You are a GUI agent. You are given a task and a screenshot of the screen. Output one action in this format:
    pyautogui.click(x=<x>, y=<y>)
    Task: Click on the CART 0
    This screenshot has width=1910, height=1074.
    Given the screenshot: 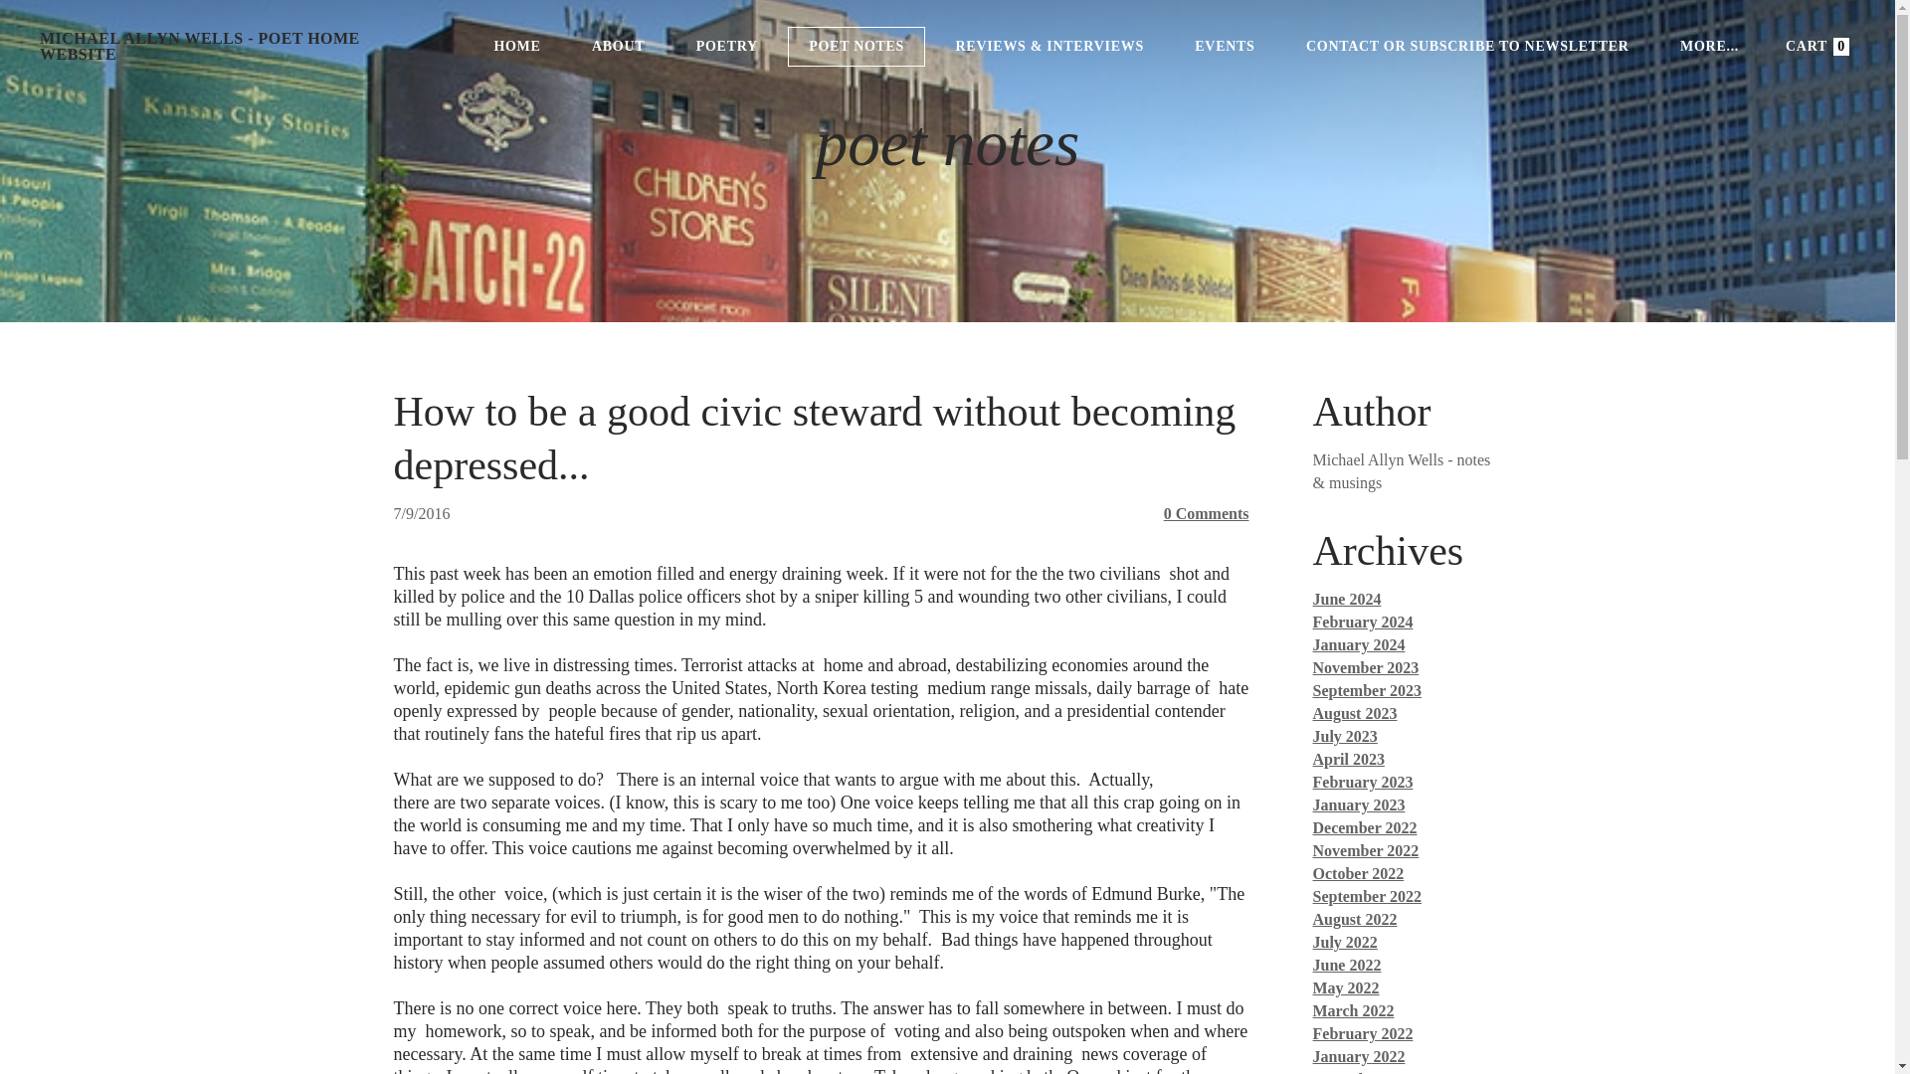 What is the action you would take?
    pyautogui.click(x=1808, y=46)
    